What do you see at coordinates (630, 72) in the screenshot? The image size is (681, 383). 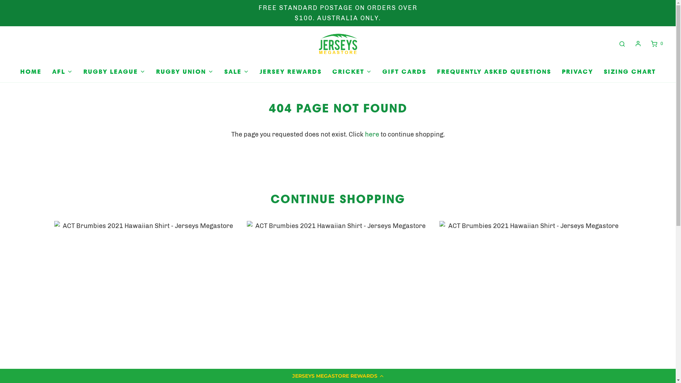 I see `SIZING CHART` at bounding box center [630, 72].